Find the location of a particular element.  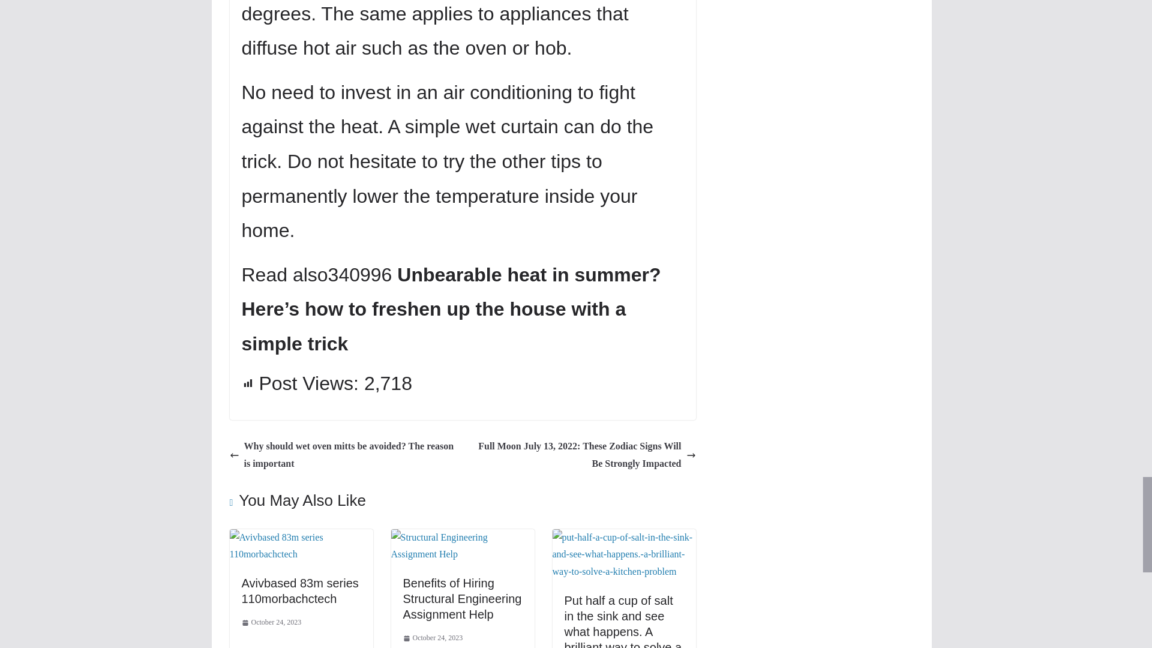

8:29 pm is located at coordinates (433, 638).